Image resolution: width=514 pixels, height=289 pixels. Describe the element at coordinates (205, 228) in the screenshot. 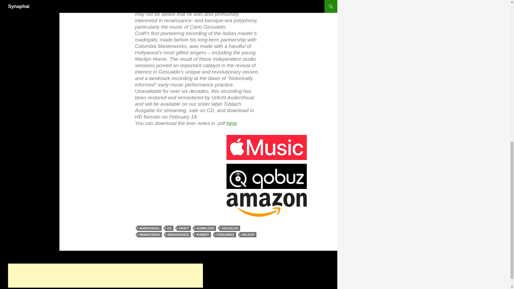

I see `DOWNLOAD` at that location.